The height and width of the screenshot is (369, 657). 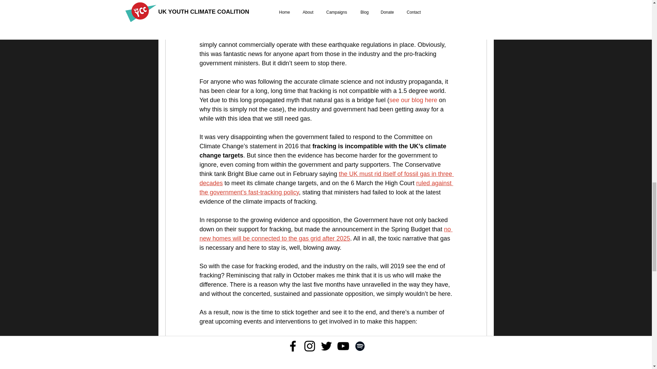 I want to click on see our blog here, so click(x=413, y=100).